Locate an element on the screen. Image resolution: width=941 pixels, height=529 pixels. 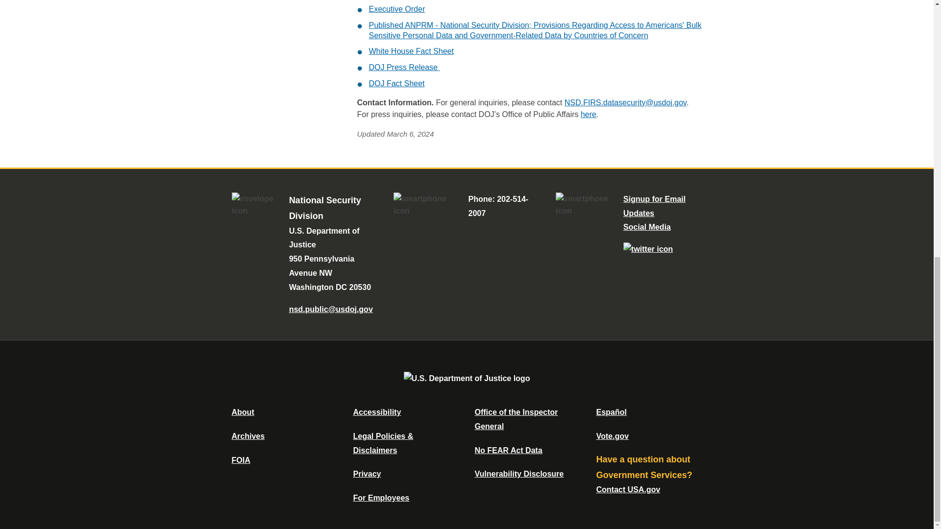
here is located at coordinates (588, 114).